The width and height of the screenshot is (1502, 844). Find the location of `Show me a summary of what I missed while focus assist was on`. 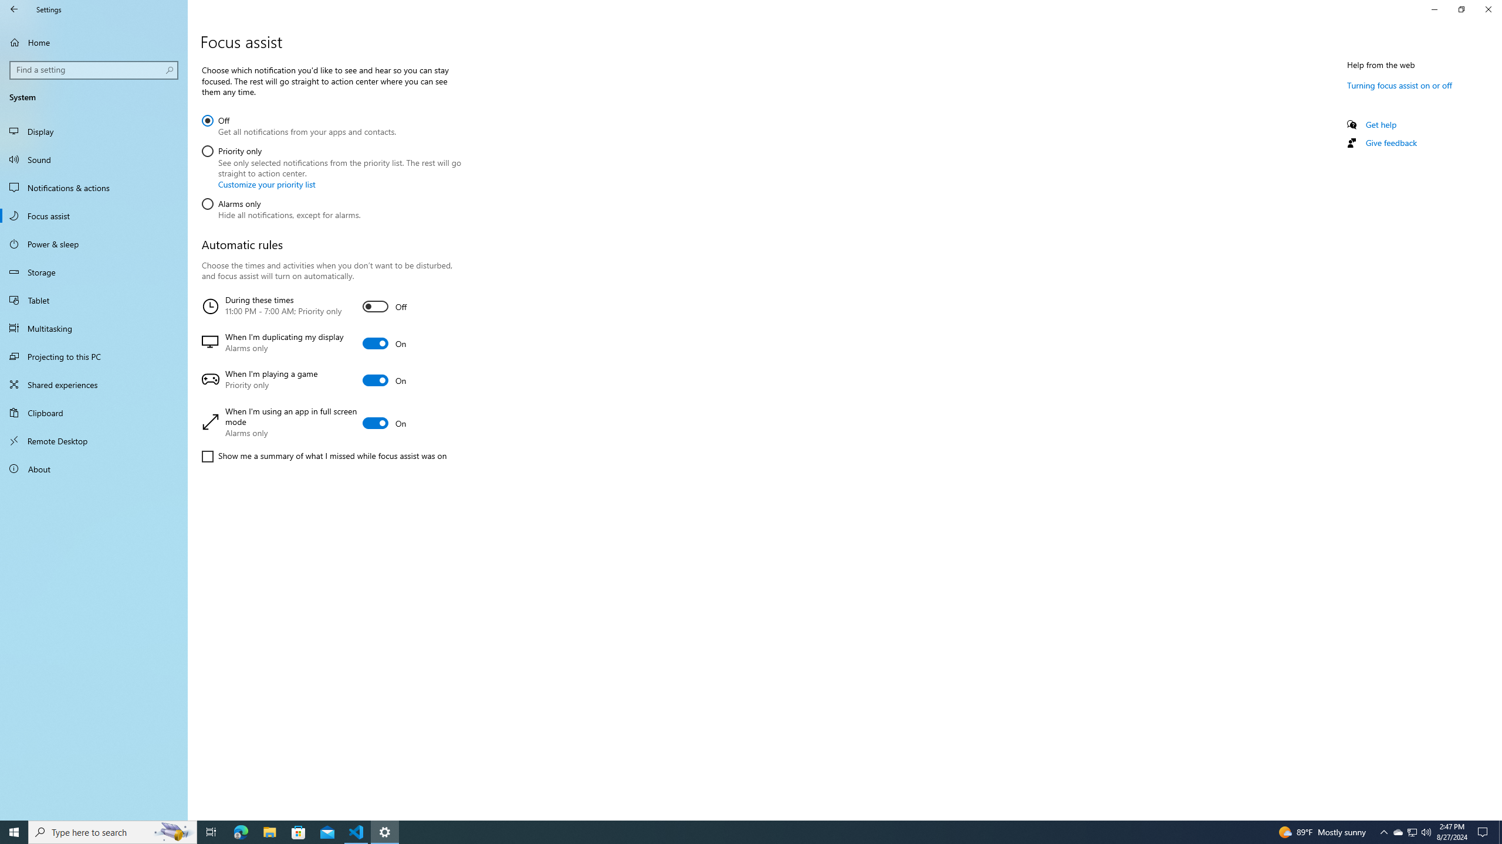

Show me a summary of what I missed while focus assist was on is located at coordinates (324, 456).